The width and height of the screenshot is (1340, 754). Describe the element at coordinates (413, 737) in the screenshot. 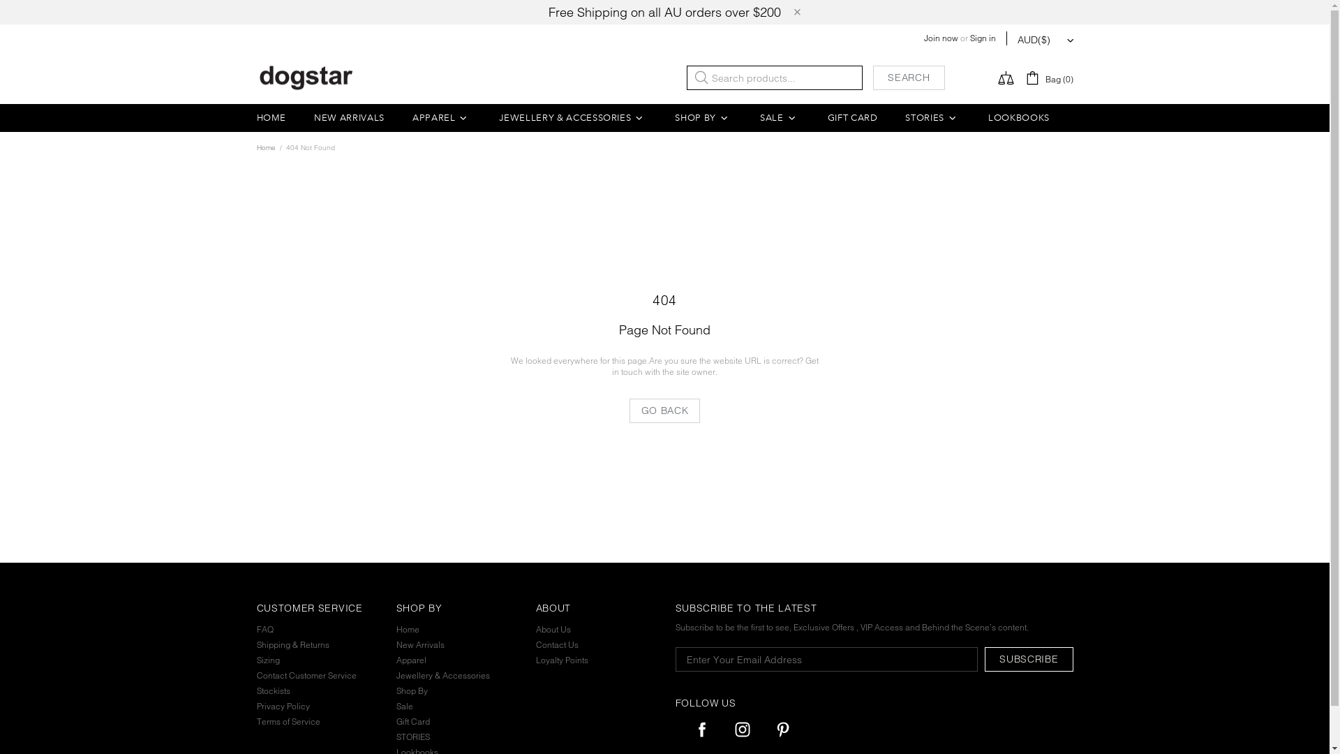

I see `STORIES` at that location.